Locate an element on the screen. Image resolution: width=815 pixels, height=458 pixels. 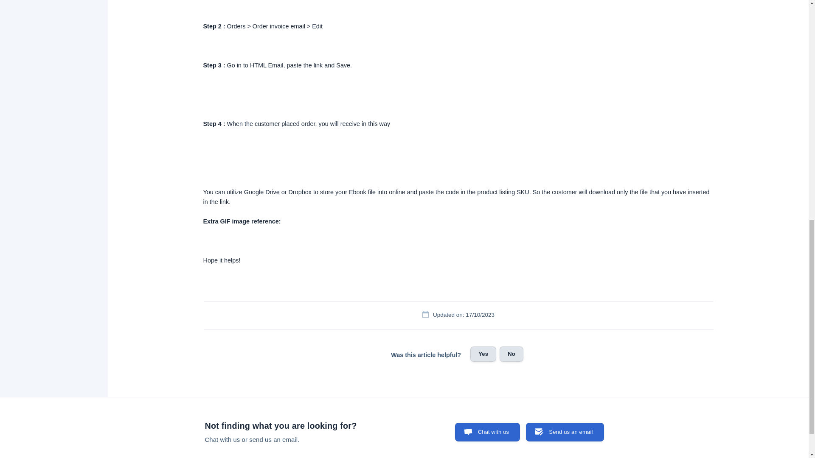
Yes is located at coordinates (483, 354).